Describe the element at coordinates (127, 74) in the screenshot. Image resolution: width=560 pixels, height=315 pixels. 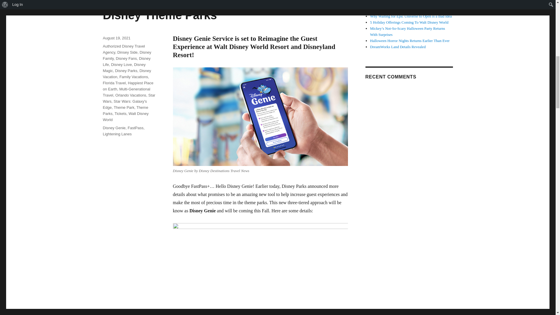
I see `Disney Vacation` at that location.